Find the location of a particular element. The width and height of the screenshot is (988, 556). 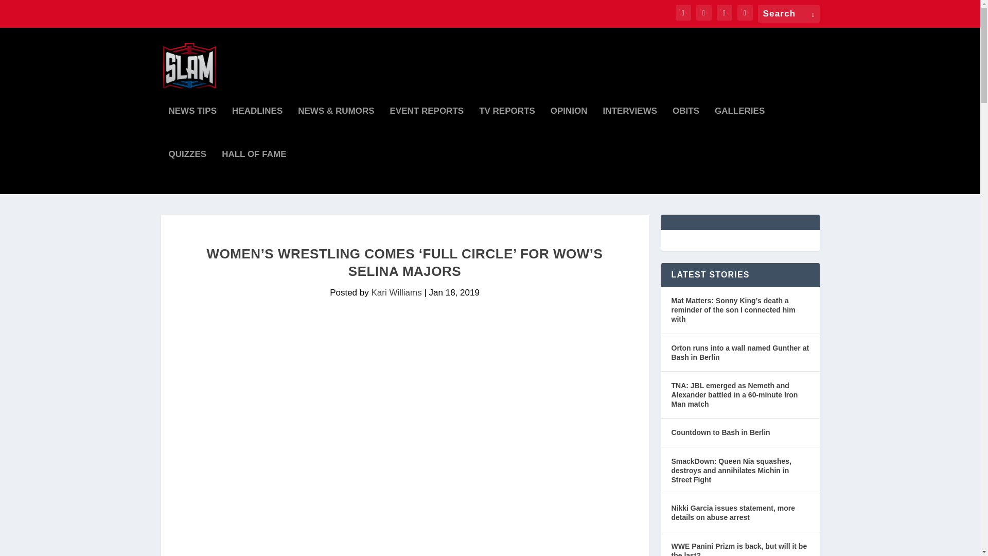

Posts by Kari Williams is located at coordinates (396, 292).